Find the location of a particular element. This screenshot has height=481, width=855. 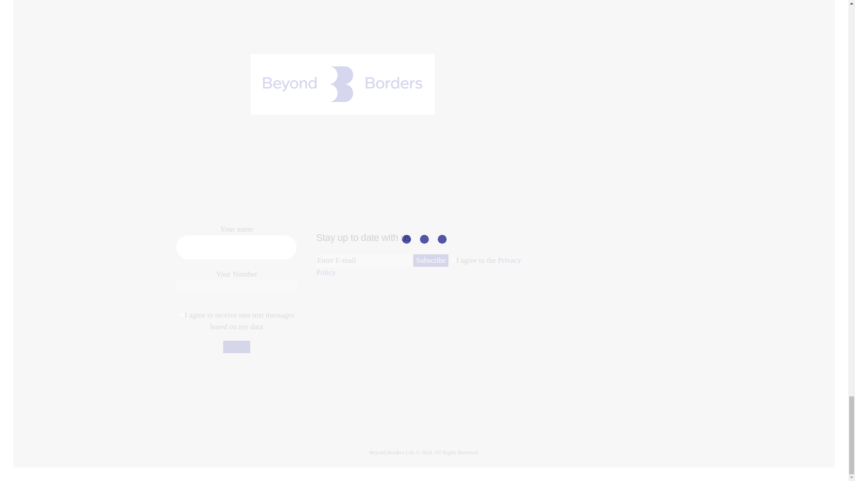

Subscribe is located at coordinates (430, 261).